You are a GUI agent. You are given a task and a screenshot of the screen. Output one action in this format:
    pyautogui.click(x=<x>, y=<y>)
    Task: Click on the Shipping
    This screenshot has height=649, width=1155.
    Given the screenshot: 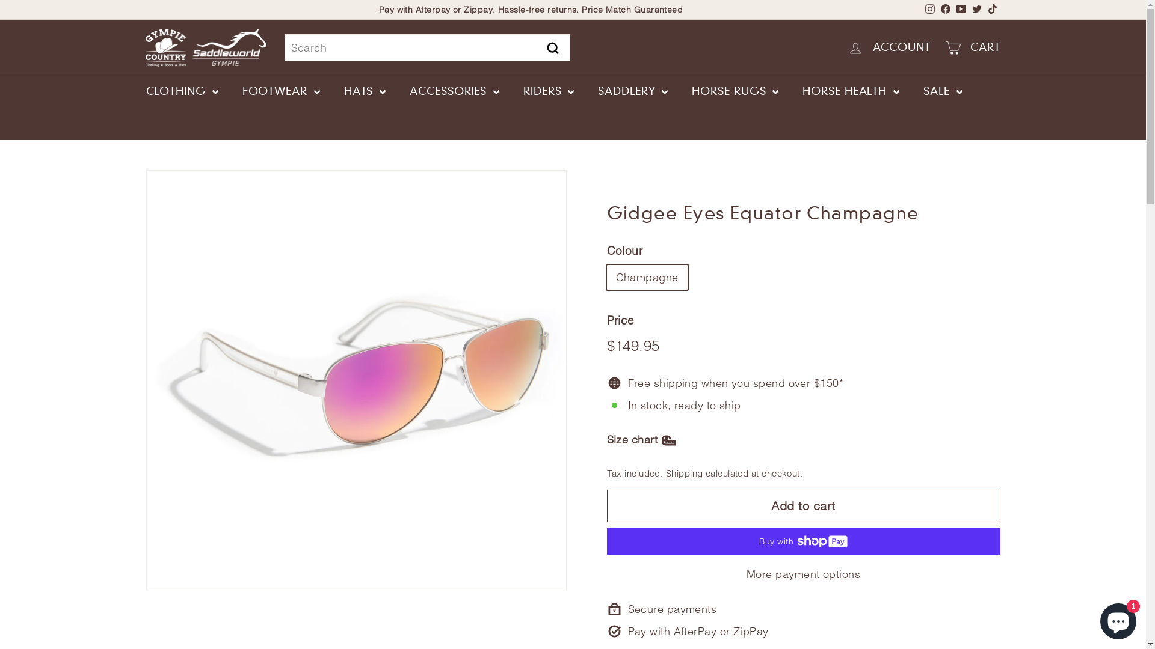 What is the action you would take?
    pyautogui.click(x=685, y=474)
    